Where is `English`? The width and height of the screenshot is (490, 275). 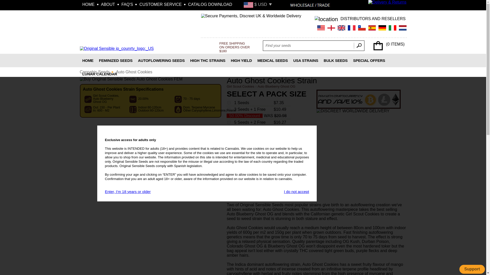
English is located at coordinates (341, 28).